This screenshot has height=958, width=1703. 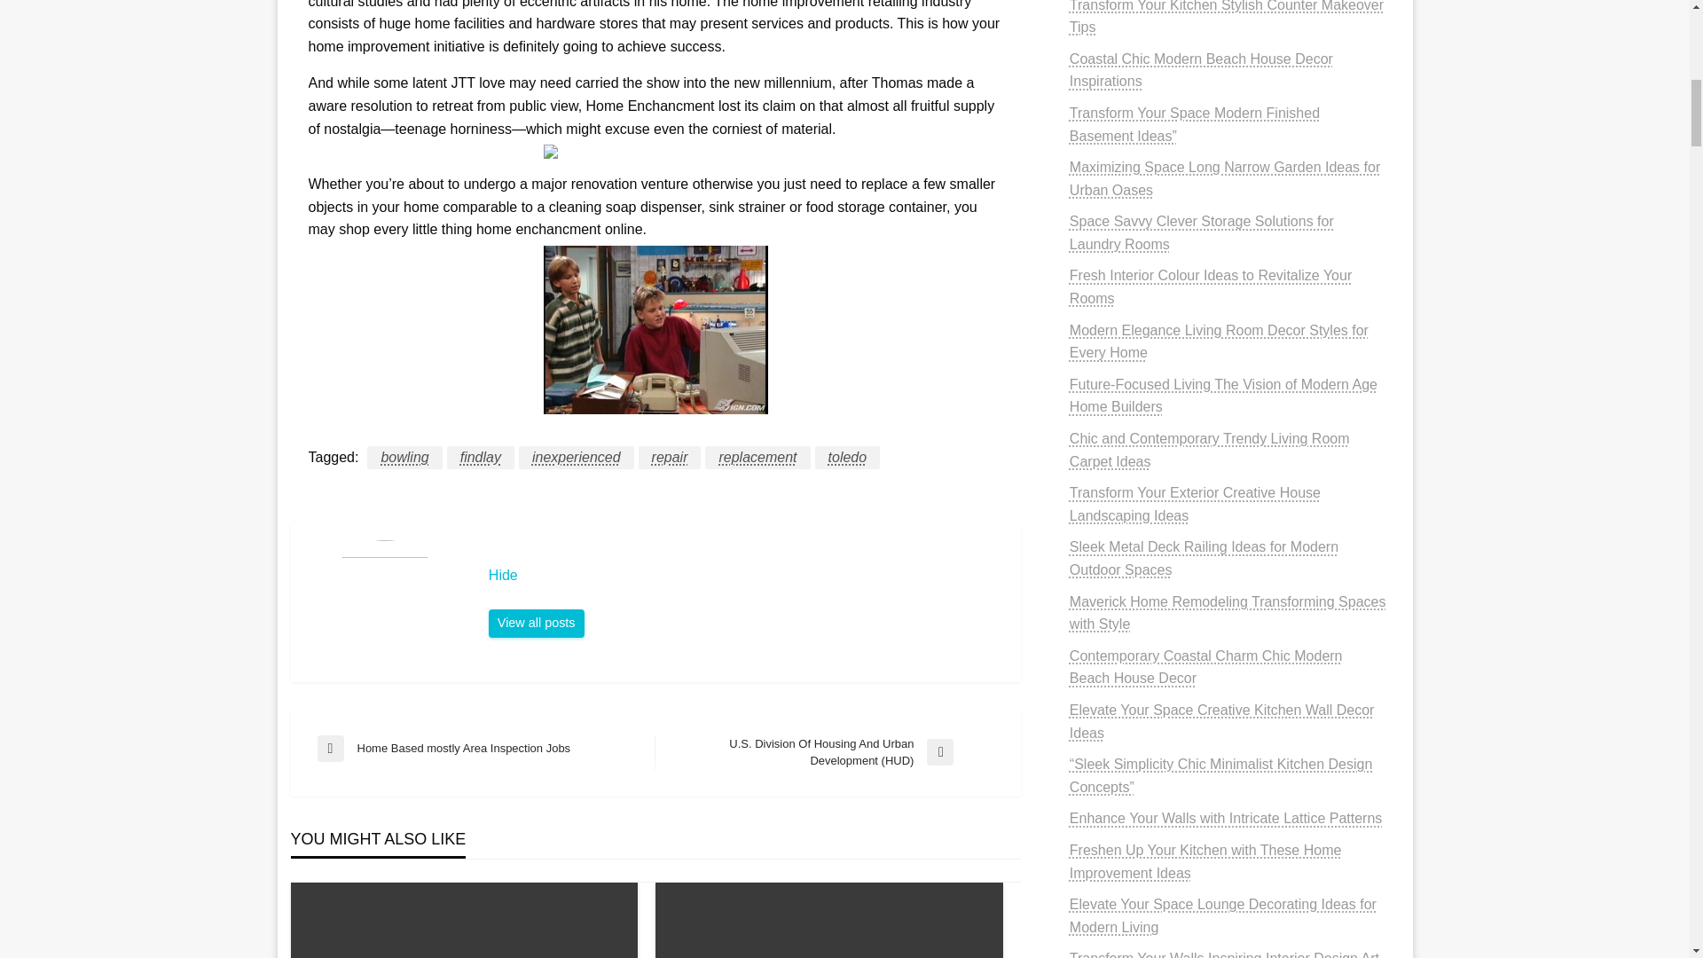 What do you see at coordinates (745, 575) in the screenshot?
I see `Hide` at bounding box center [745, 575].